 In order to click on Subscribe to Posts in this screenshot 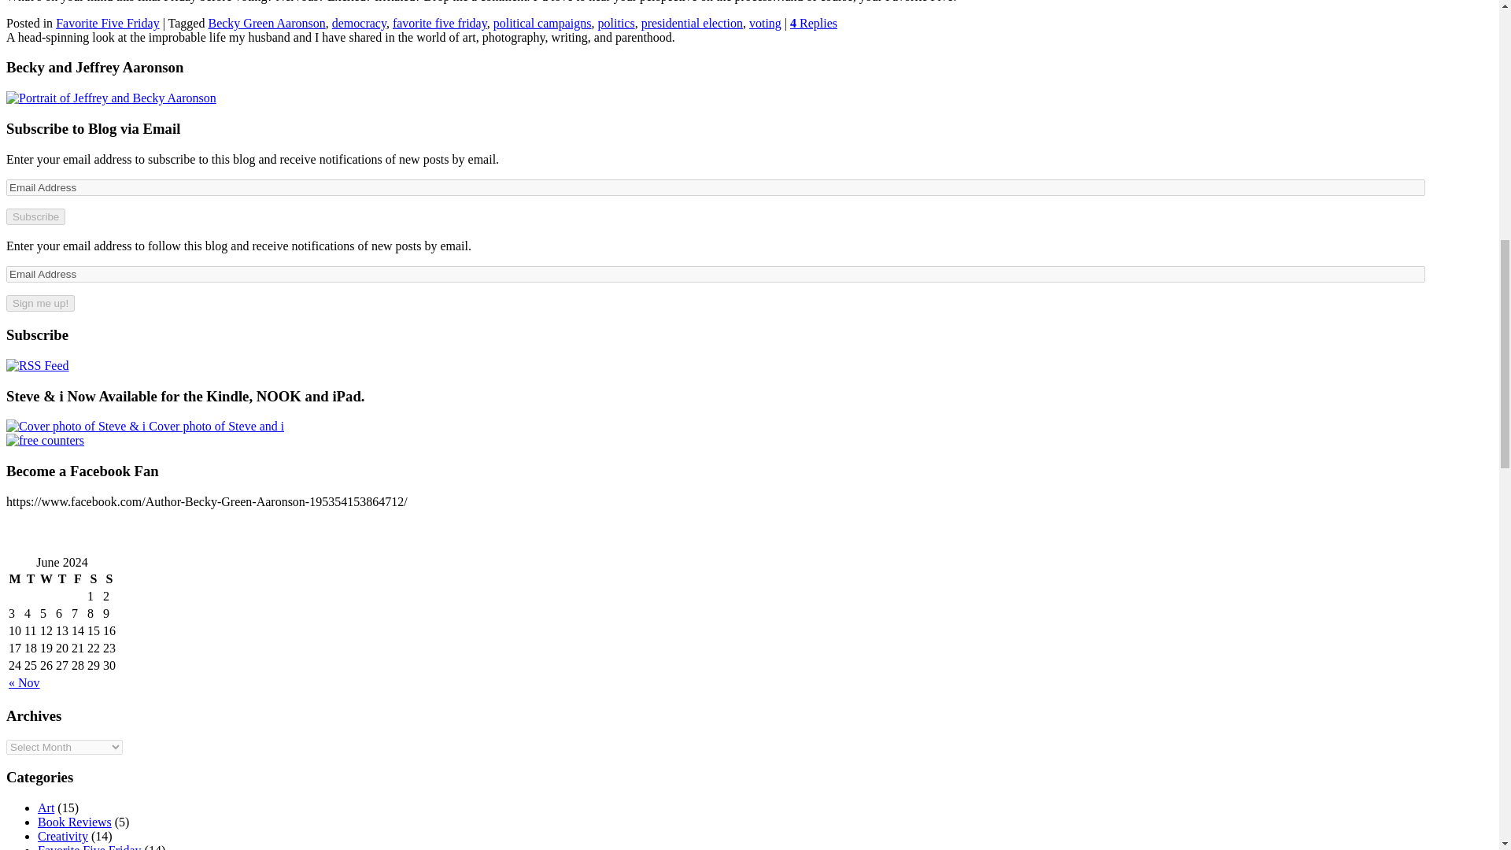, I will do `click(38, 365)`.